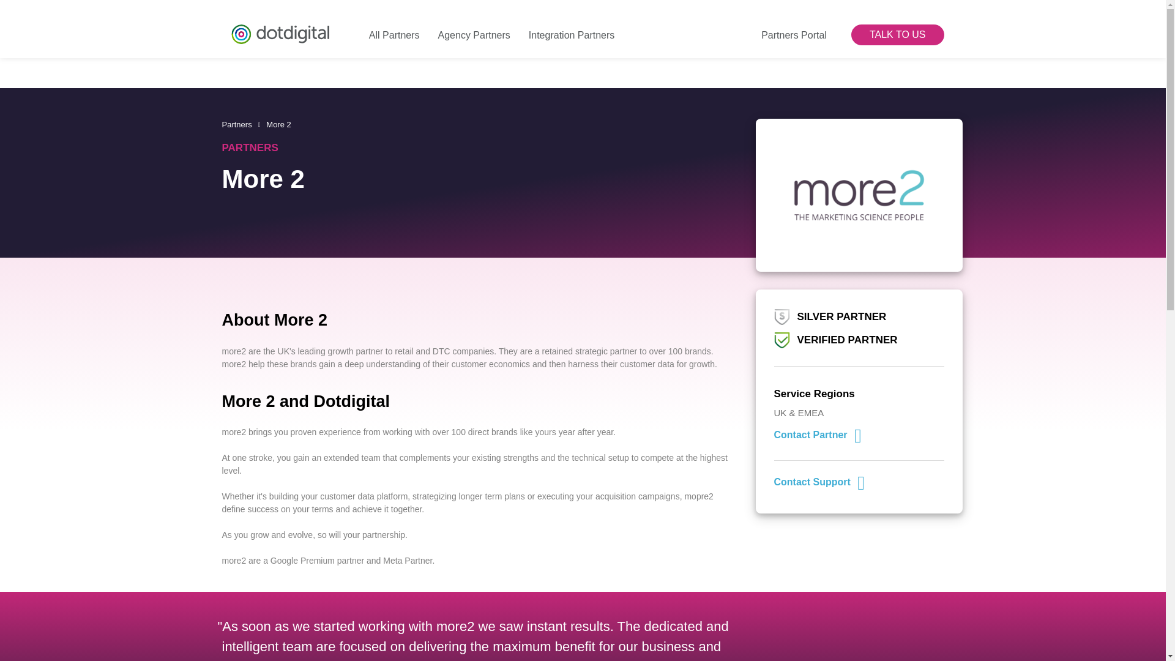 This screenshot has width=1175, height=661. What do you see at coordinates (471, 24) in the screenshot?
I see `Agency Partners` at bounding box center [471, 24].